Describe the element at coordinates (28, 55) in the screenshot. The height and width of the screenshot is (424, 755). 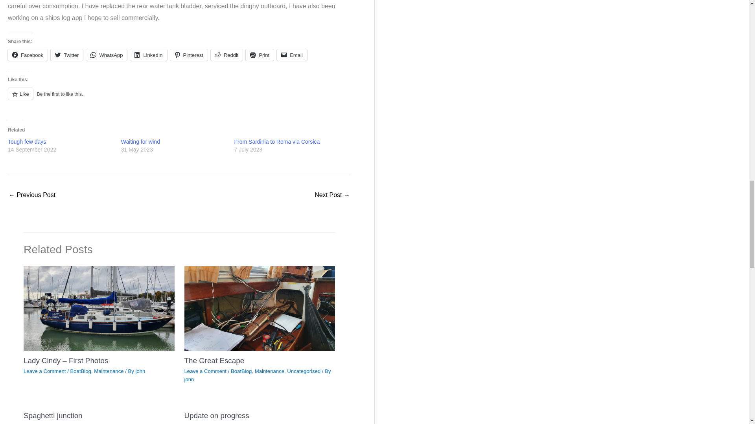
I see `Facebook` at that location.